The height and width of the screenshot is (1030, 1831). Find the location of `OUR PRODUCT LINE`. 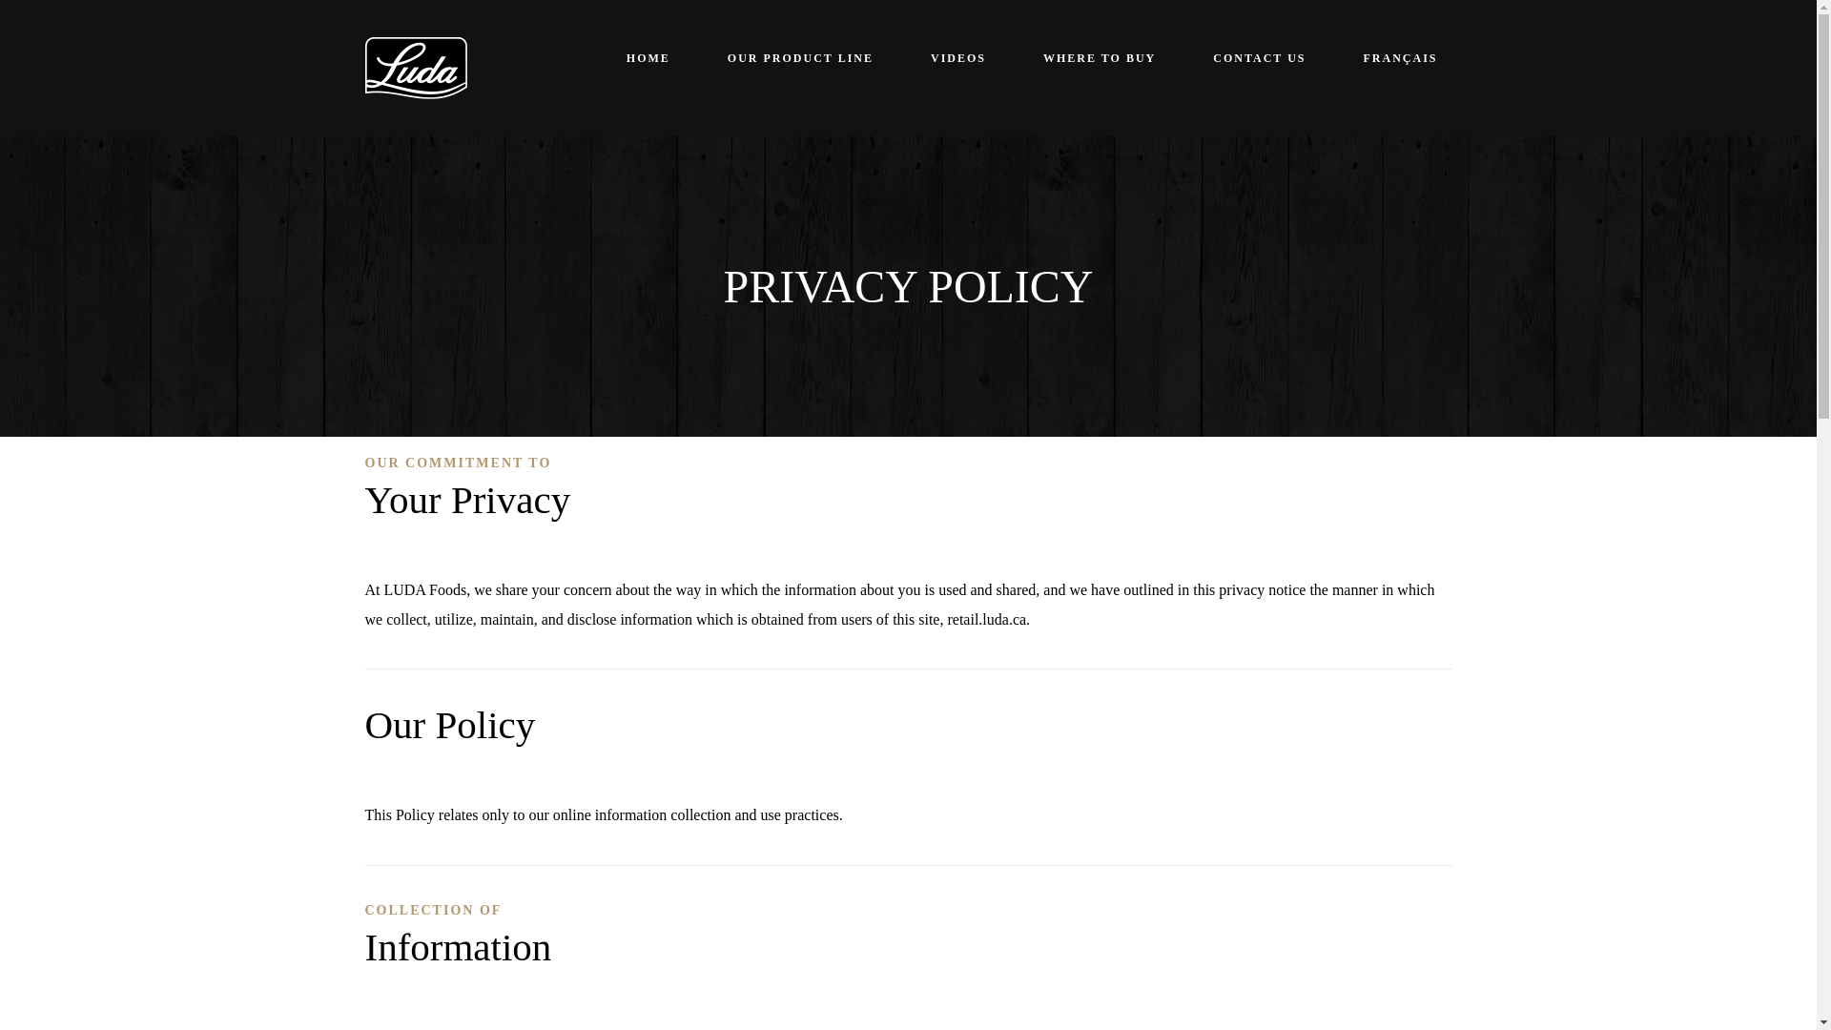

OUR PRODUCT LINE is located at coordinates (801, 59).